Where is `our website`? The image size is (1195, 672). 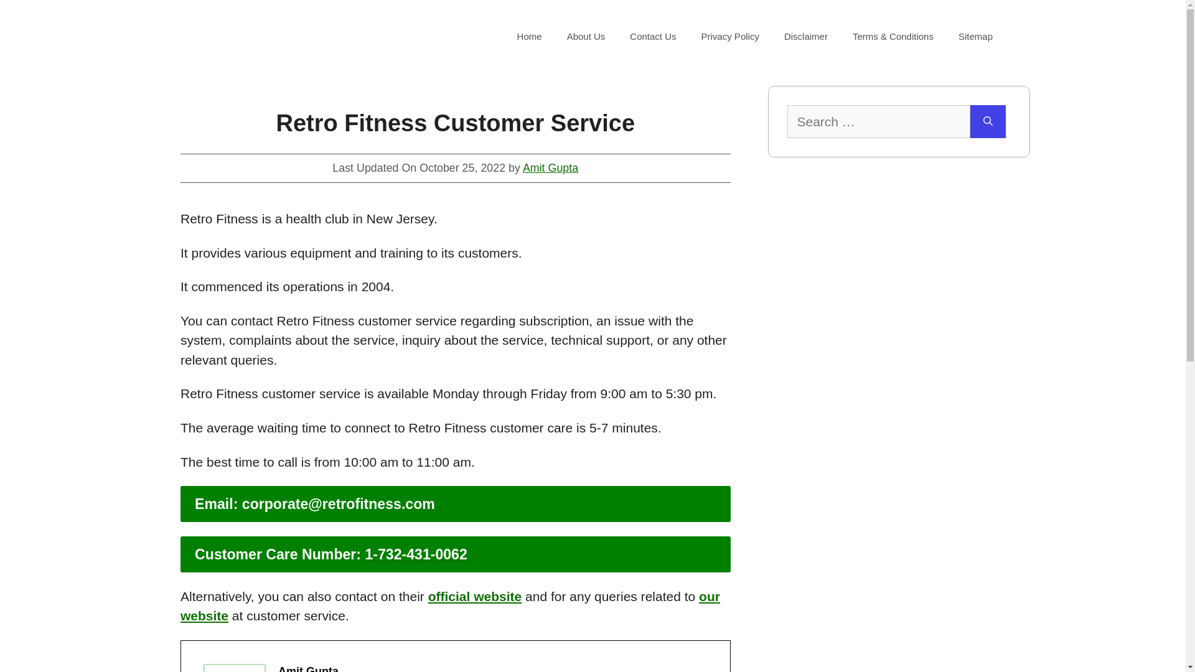 our website is located at coordinates (450, 606).